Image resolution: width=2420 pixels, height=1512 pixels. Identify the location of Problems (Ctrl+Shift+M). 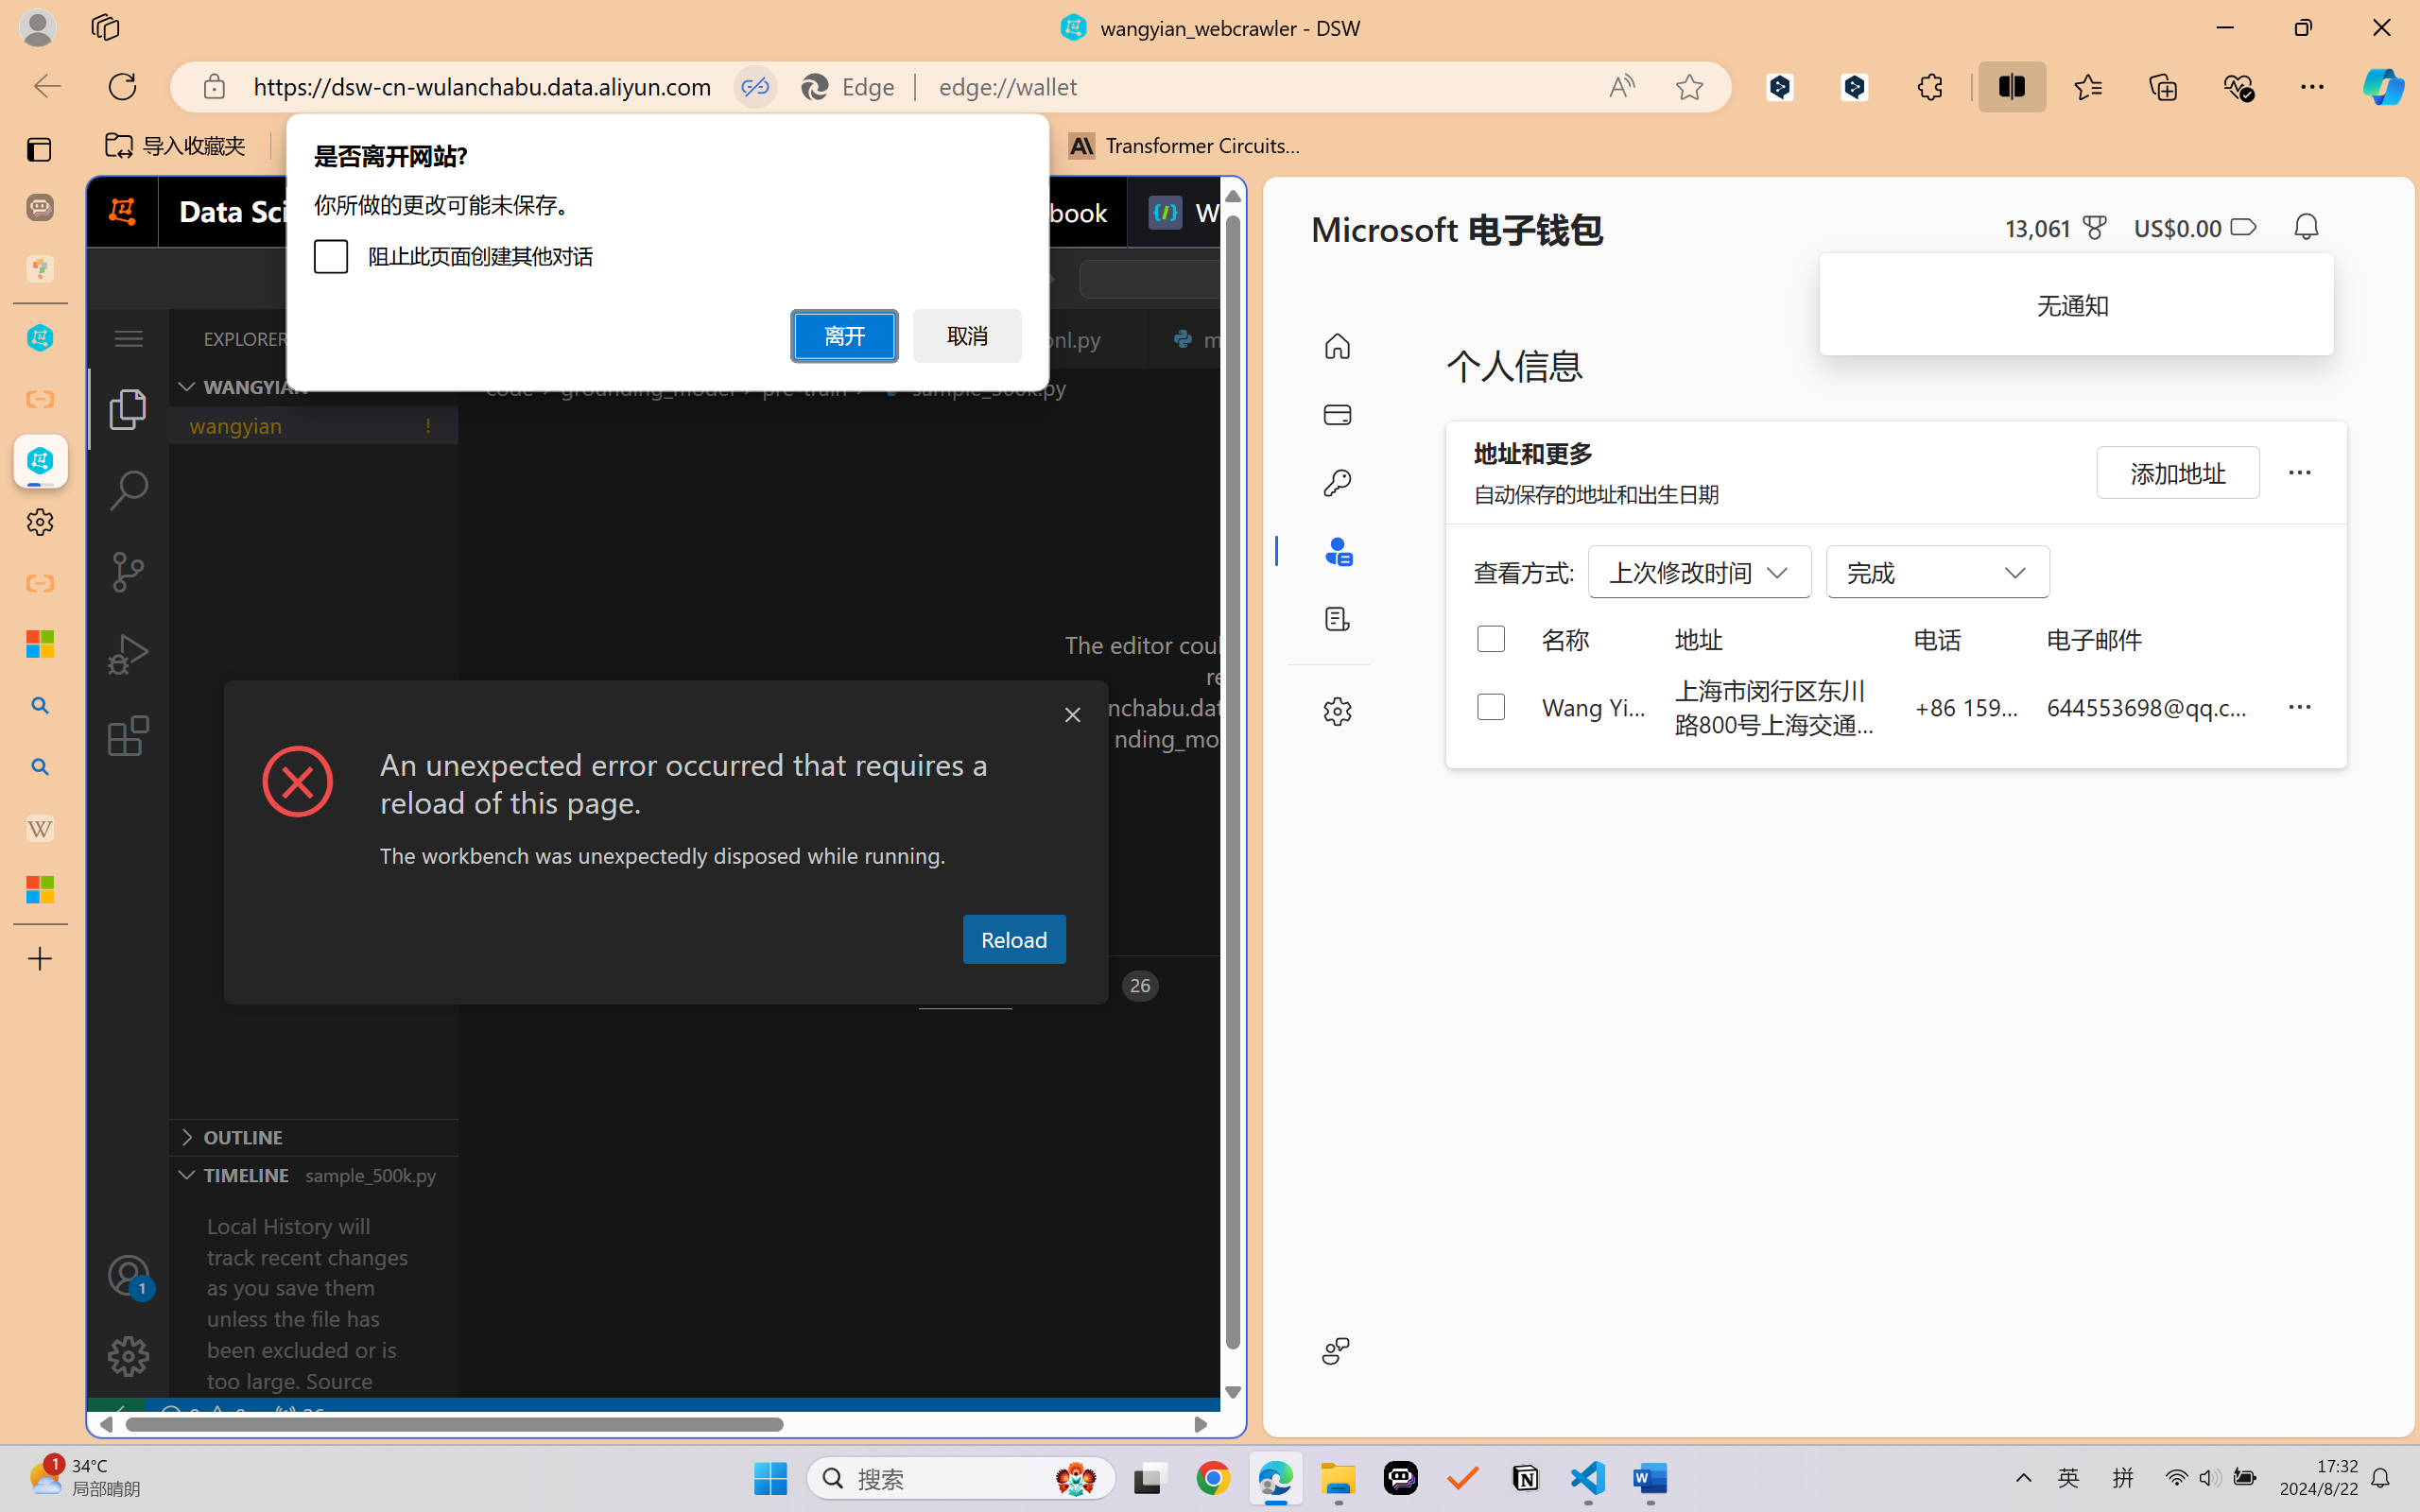
(539, 986).